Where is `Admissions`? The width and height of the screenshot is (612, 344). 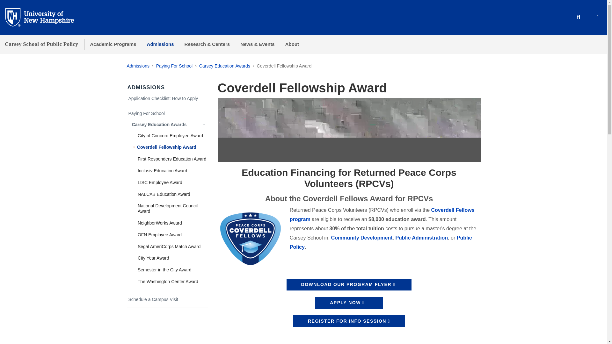 Admissions is located at coordinates (138, 66).